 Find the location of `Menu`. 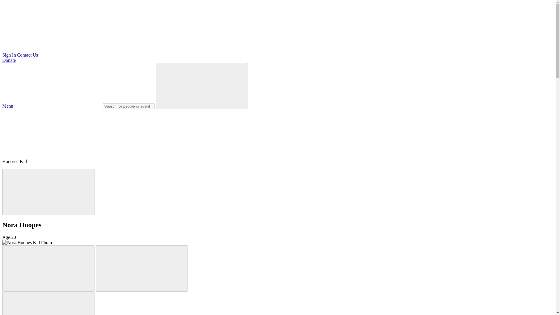

Menu is located at coordinates (52, 106).